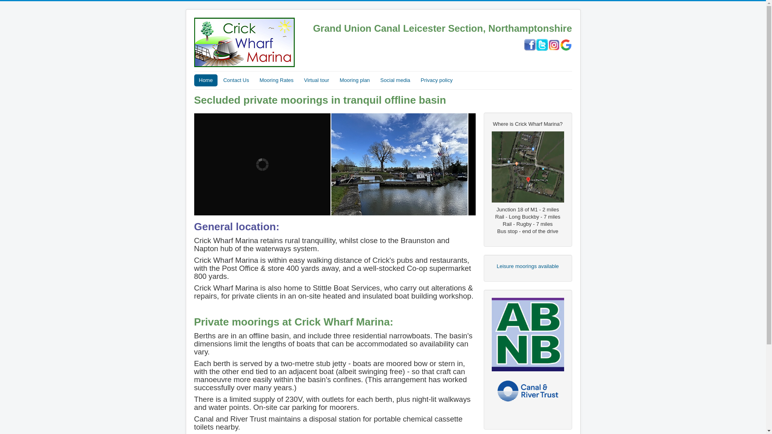  What do you see at coordinates (395, 80) in the screenshot?
I see `Social media` at bounding box center [395, 80].